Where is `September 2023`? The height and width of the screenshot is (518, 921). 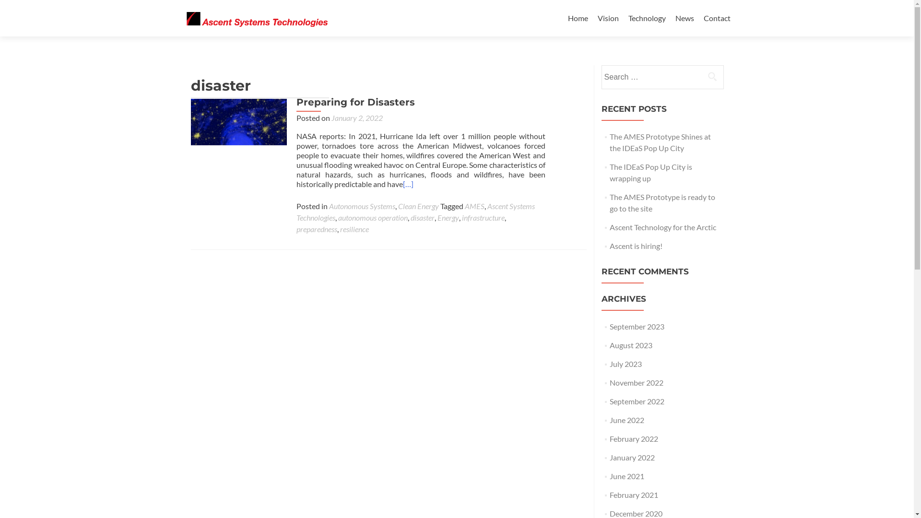
September 2023 is located at coordinates (637, 326).